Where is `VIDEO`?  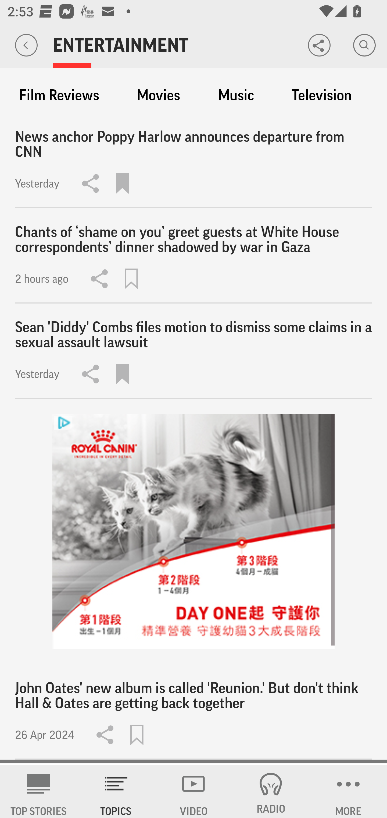 VIDEO is located at coordinates (193, 792).